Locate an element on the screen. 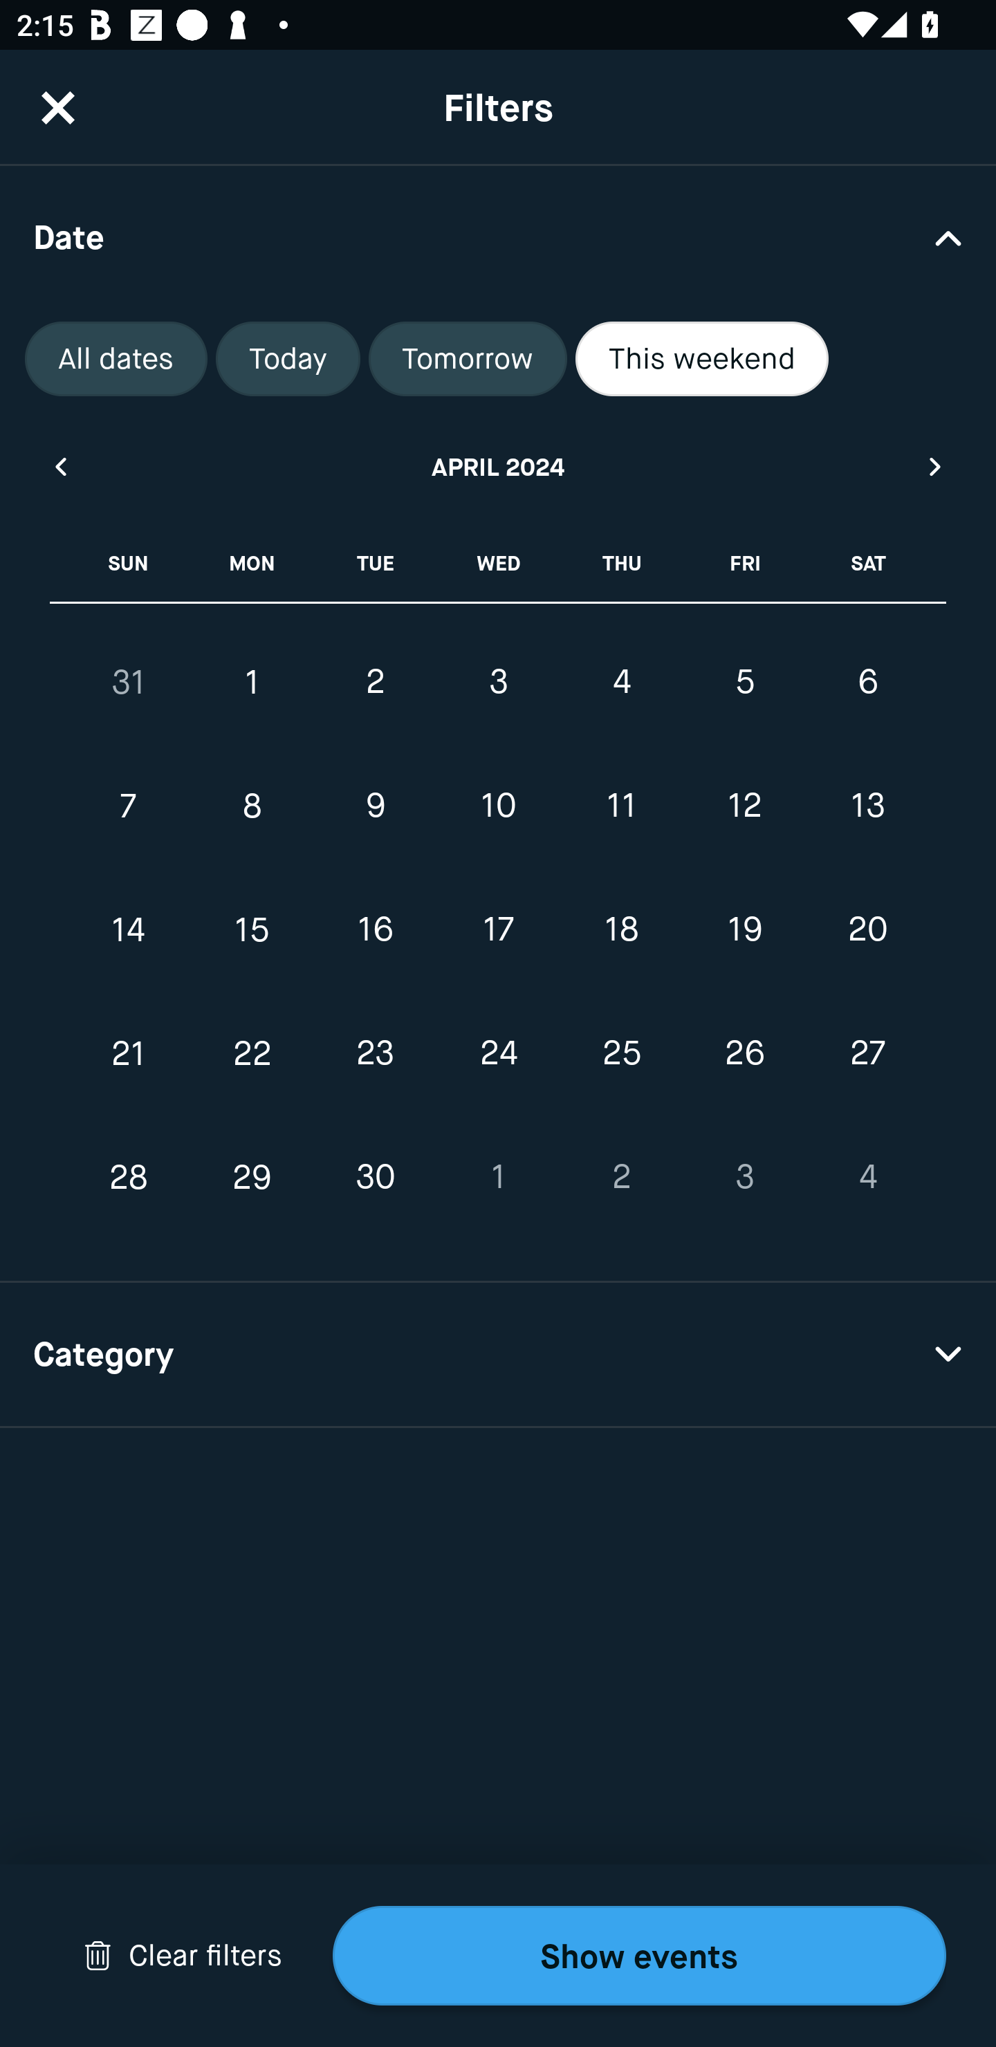 This screenshot has width=996, height=2047. 20 is located at coordinates (867, 929).